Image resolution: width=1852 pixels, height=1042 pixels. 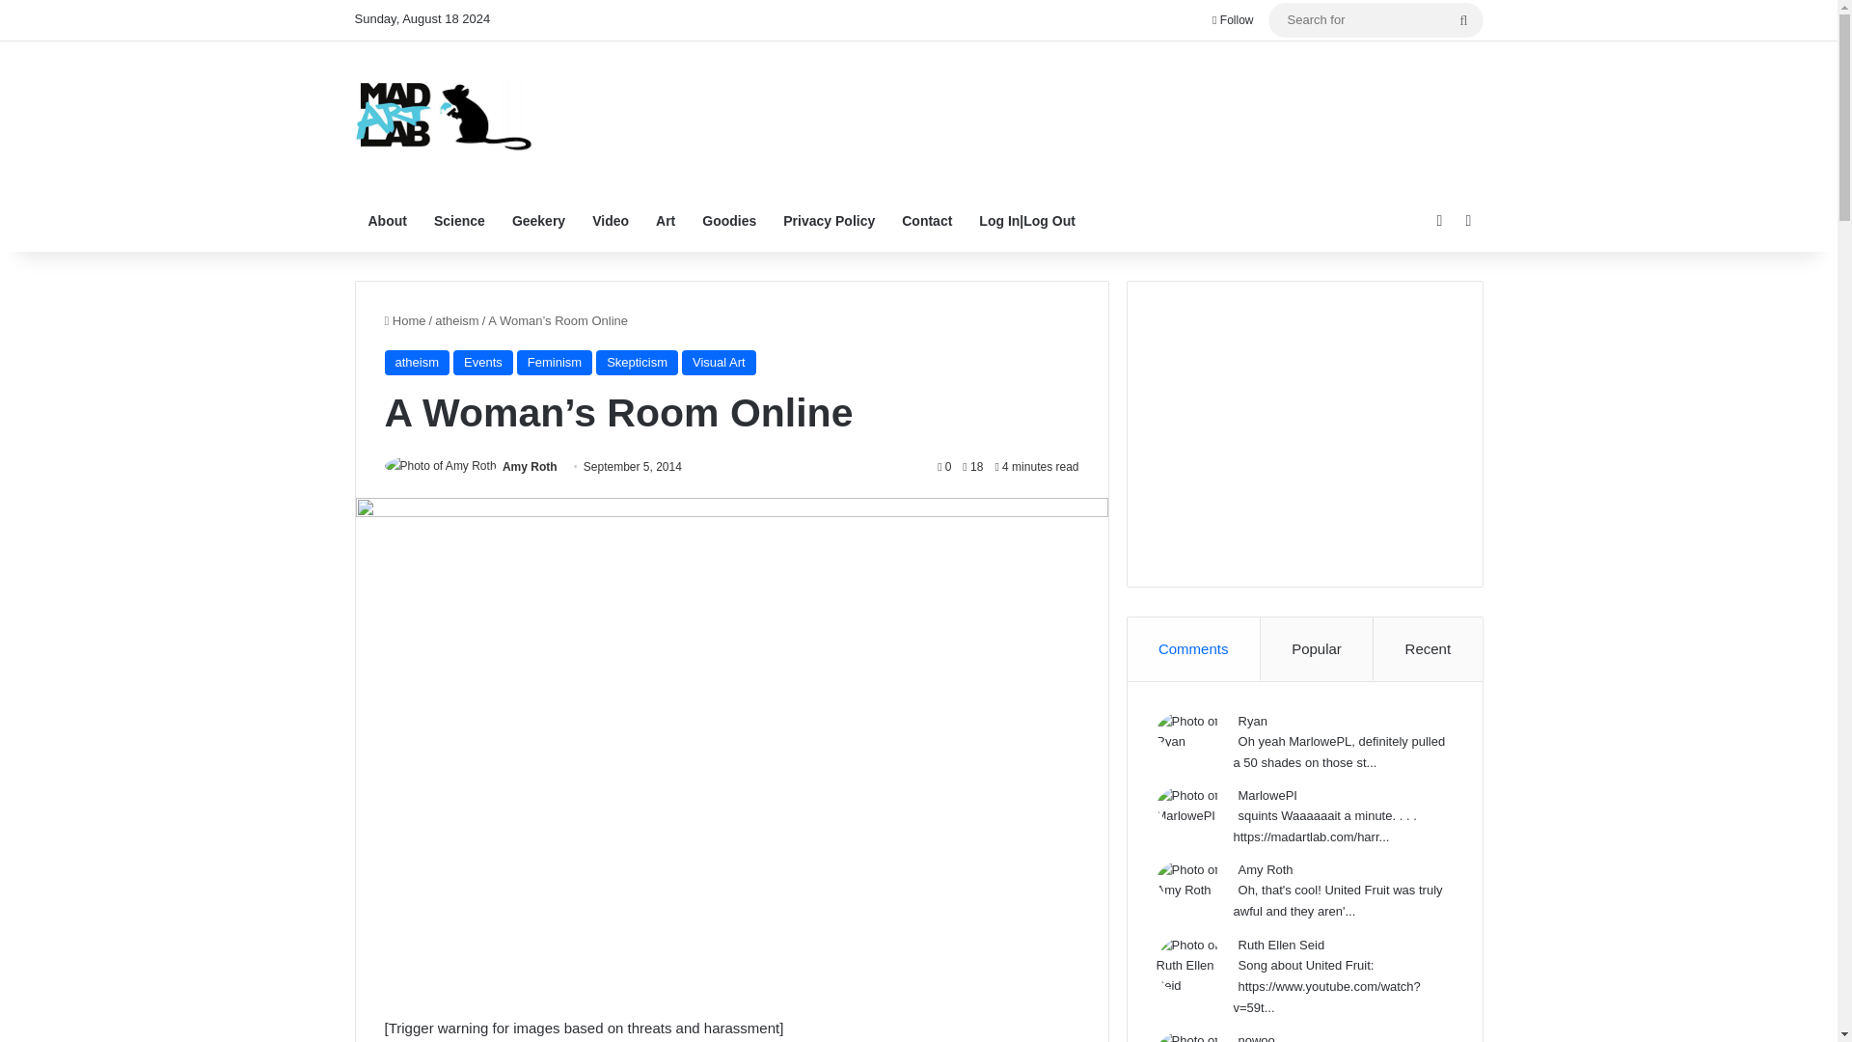 What do you see at coordinates (830, 220) in the screenshot?
I see `Privacy Policy` at bounding box center [830, 220].